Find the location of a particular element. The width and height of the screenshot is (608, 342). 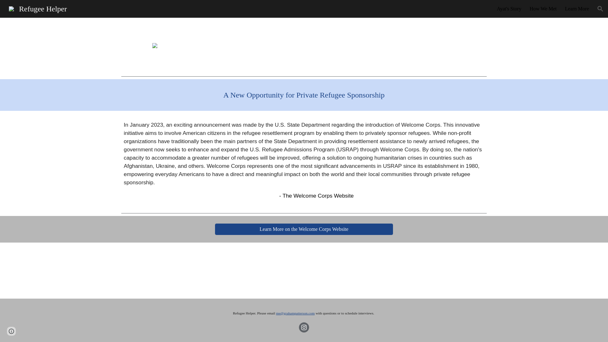

Learn More on the Welcome Corps Website is located at coordinates (304, 229).